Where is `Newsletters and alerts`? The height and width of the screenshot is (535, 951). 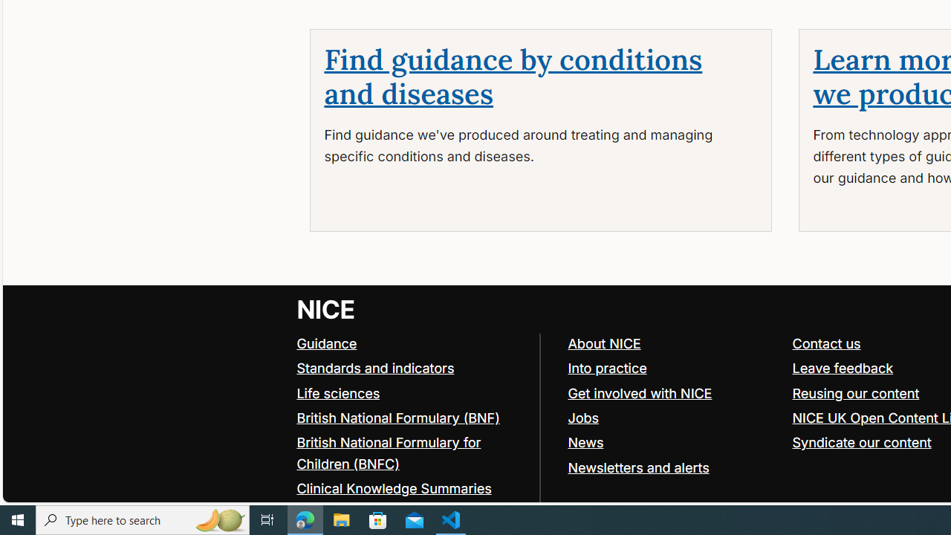
Newsletters and alerts is located at coordinates (673, 467).